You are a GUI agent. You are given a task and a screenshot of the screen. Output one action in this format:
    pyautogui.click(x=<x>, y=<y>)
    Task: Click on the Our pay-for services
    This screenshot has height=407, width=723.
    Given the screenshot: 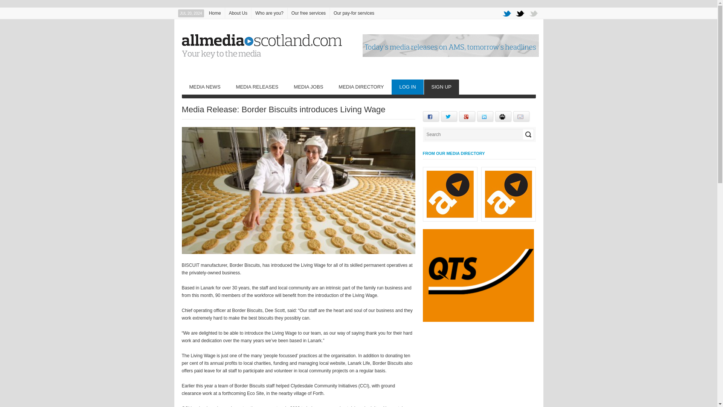 What is the action you would take?
    pyautogui.click(x=354, y=13)
    